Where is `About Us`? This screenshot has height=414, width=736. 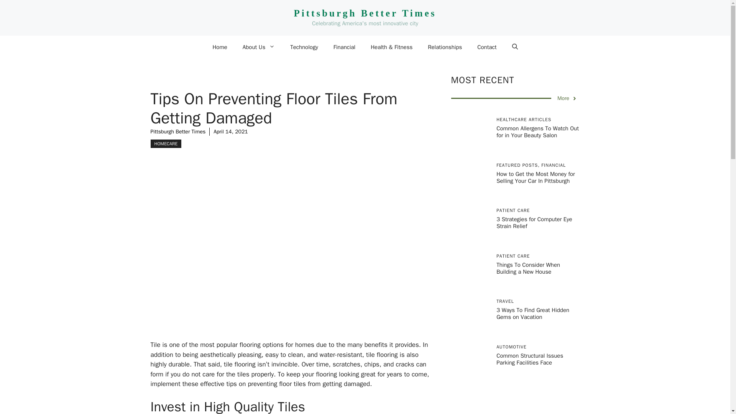 About Us is located at coordinates (258, 47).